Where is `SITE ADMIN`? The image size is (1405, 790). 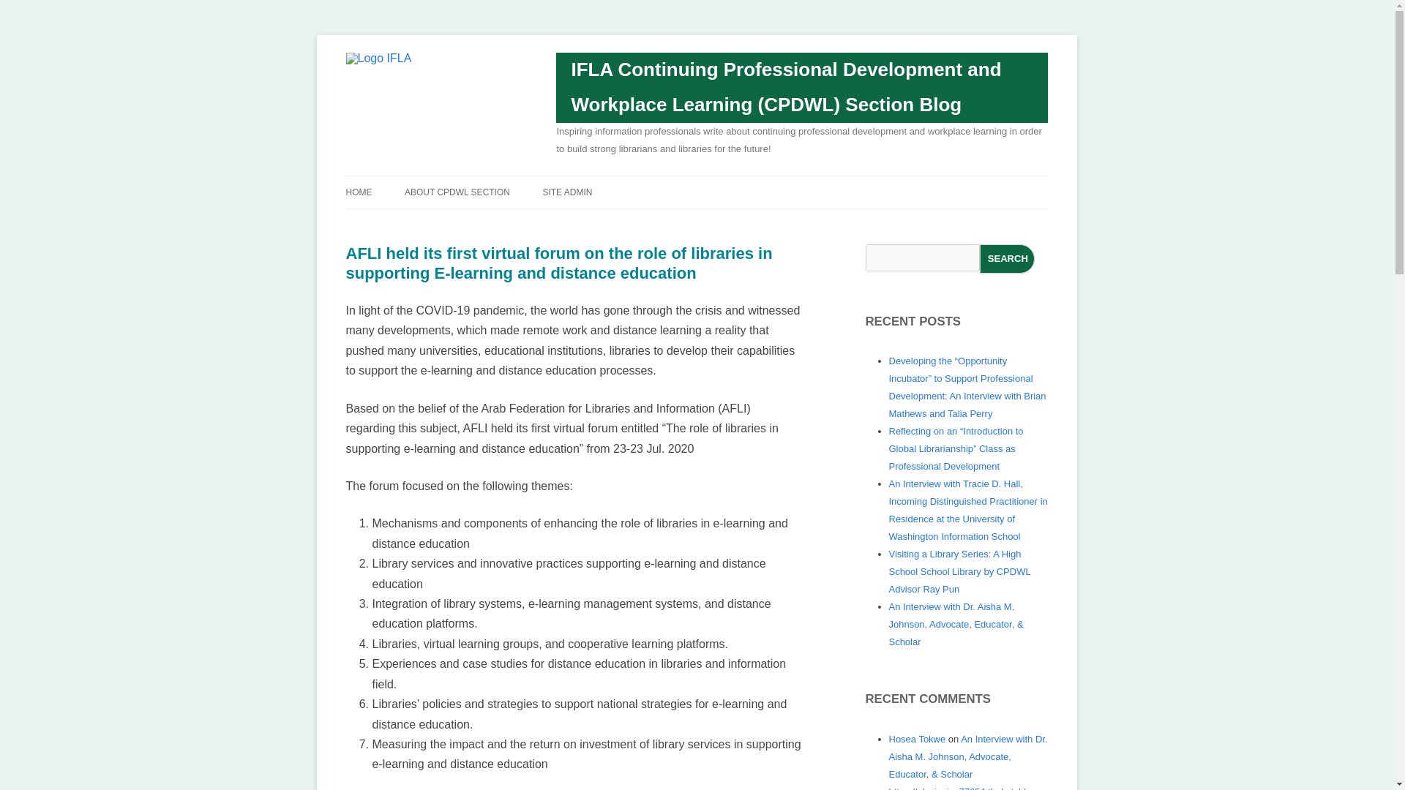 SITE ADMIN is located at coordinates (566, 192).